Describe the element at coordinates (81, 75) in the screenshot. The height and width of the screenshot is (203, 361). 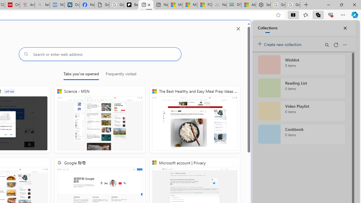
I see `Tabs you've opened` at that location.